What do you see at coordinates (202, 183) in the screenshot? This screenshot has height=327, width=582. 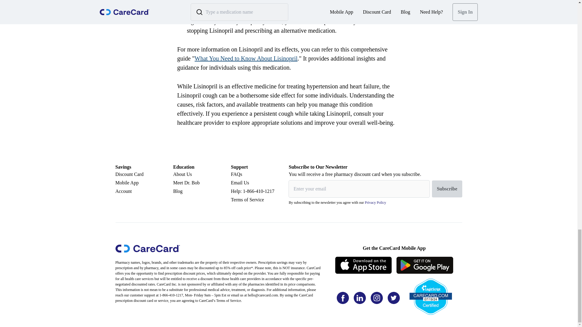 I see `Meet Dr. Bob` at bounding box center [202, 183].